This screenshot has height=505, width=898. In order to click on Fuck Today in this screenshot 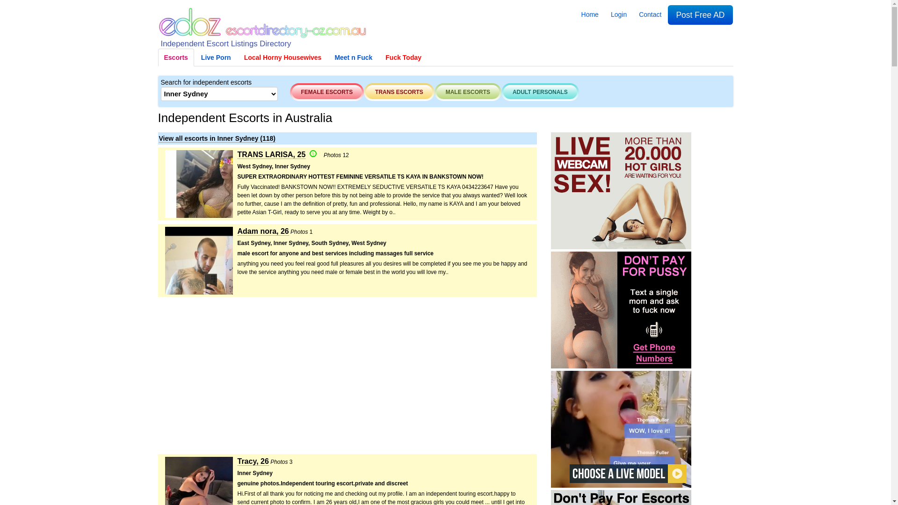, I will do `click(403, 58)`.